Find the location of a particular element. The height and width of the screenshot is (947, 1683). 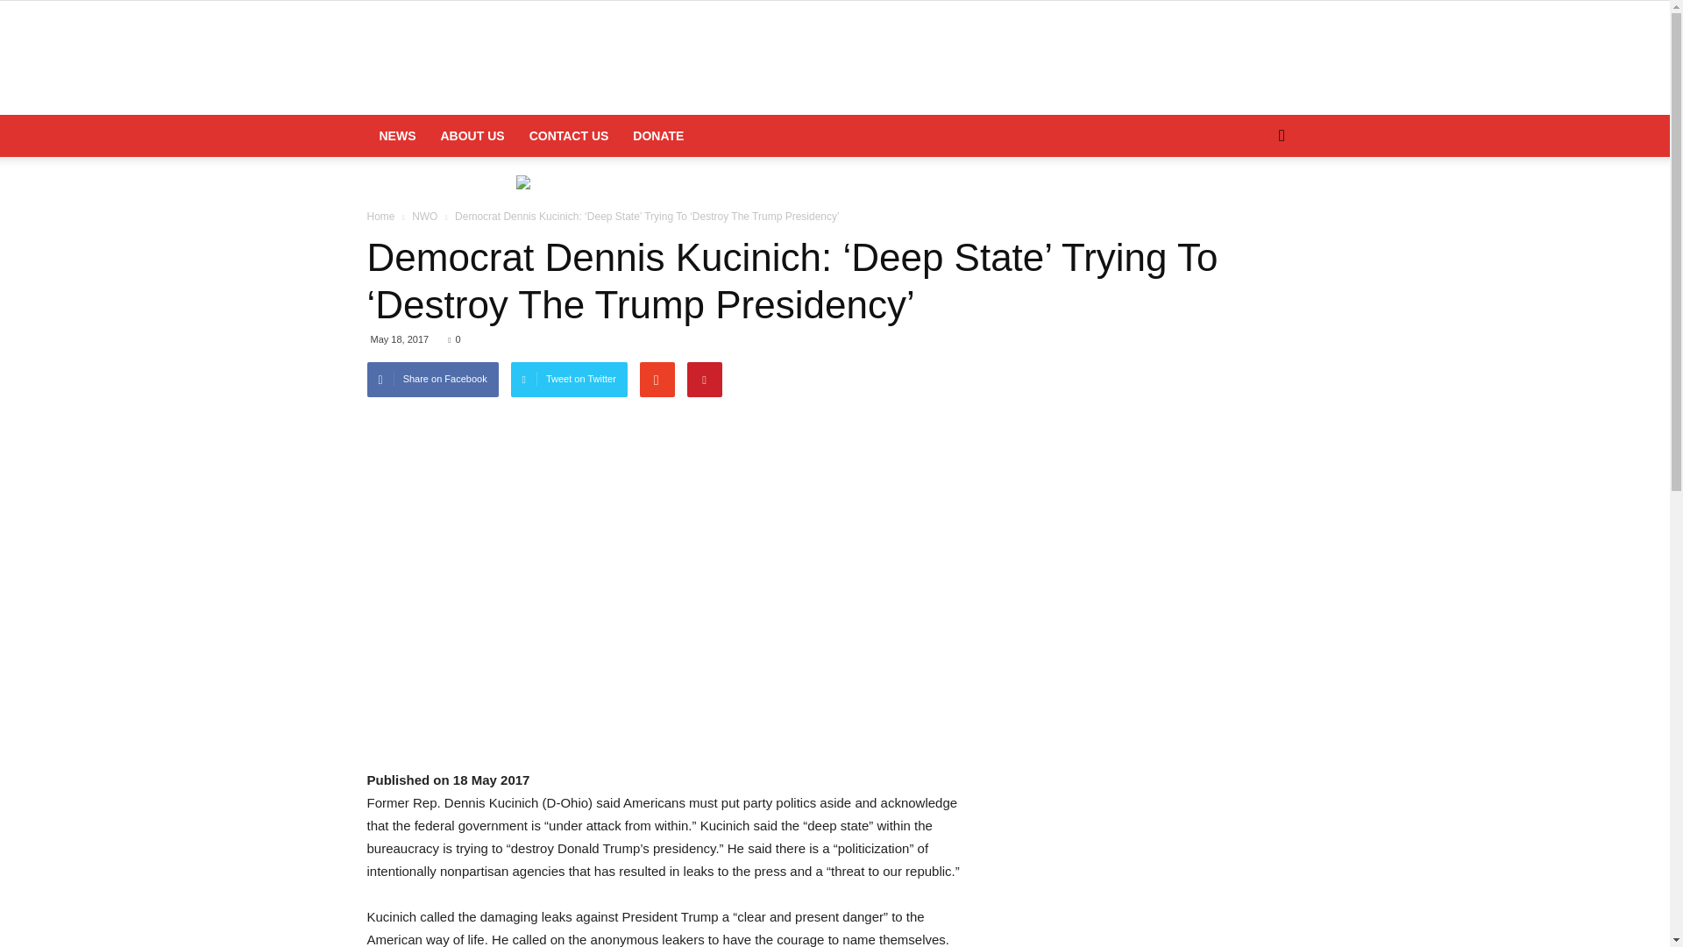

Home is located at coordinates (382, 216).